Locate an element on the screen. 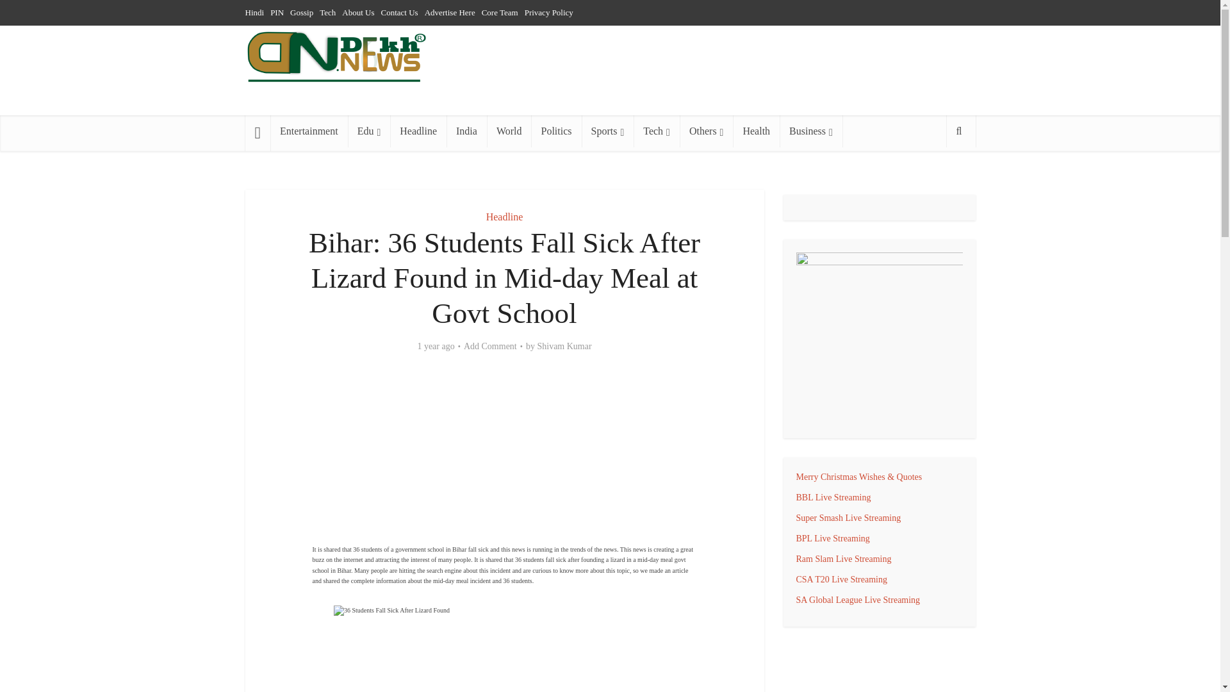  Tech is located at coordinates (656, 131).